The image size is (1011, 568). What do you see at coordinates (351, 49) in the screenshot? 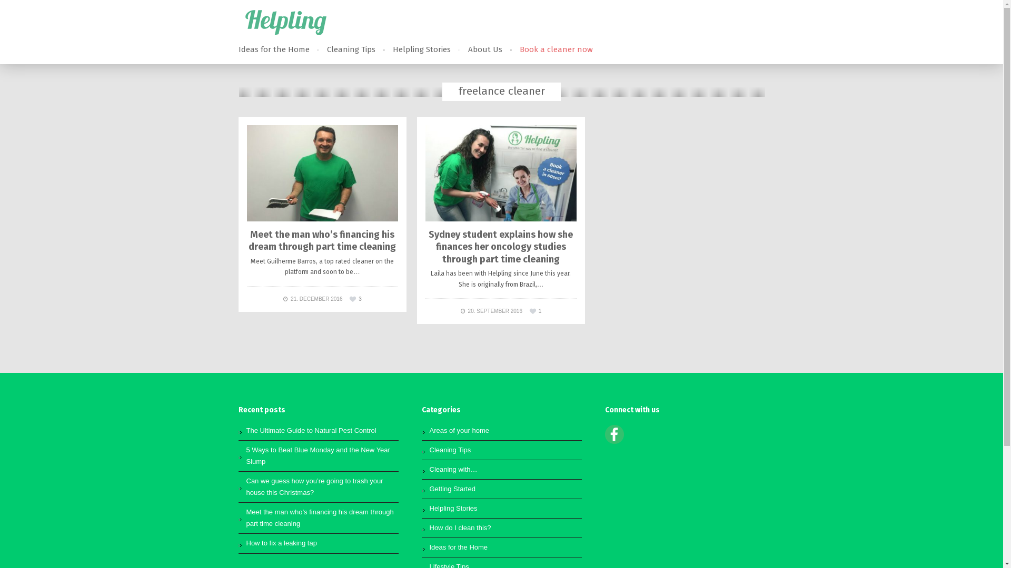
I see `Cleaning Tips` at bounding box center [351, 49].